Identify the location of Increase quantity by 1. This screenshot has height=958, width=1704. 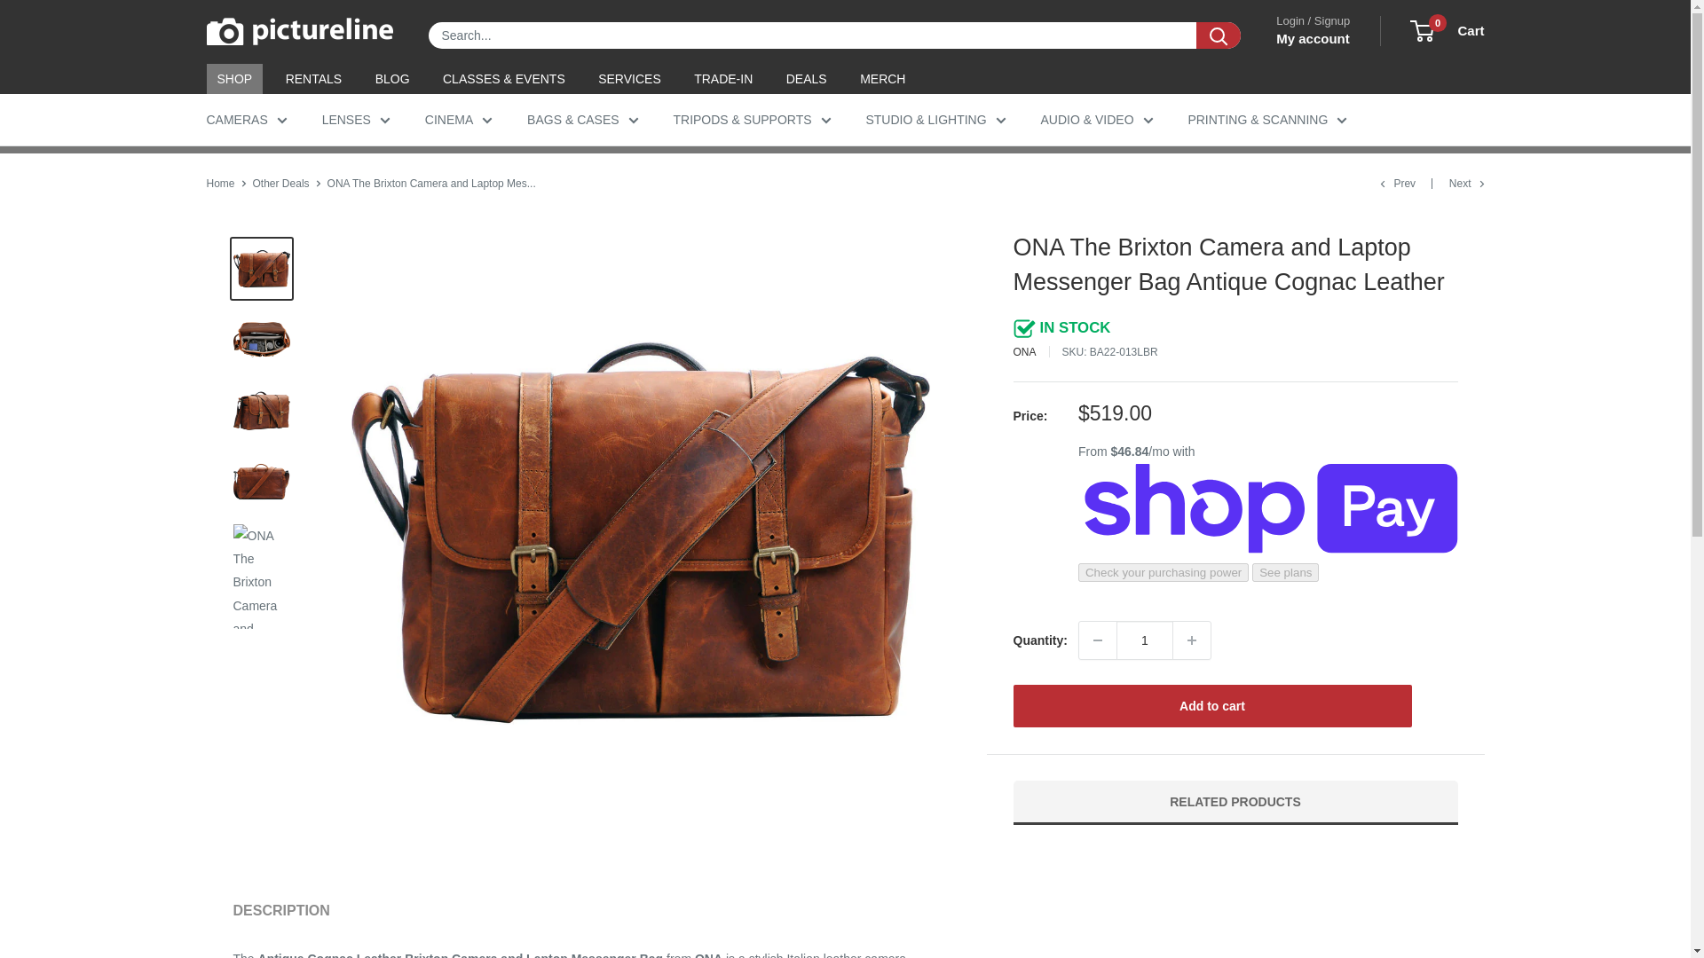
(1191, 640).